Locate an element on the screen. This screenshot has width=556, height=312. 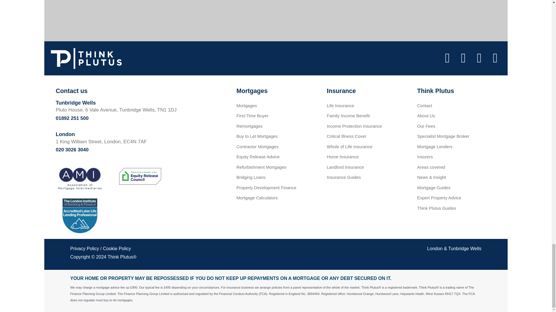
Think Plutus is located at coordinates (120, 257).